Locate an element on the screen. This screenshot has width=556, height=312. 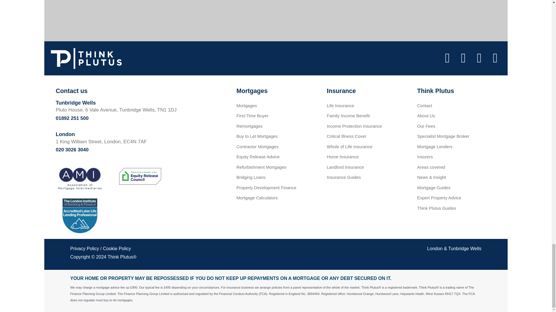
Think Plutus is located at coordinates (120, 257).